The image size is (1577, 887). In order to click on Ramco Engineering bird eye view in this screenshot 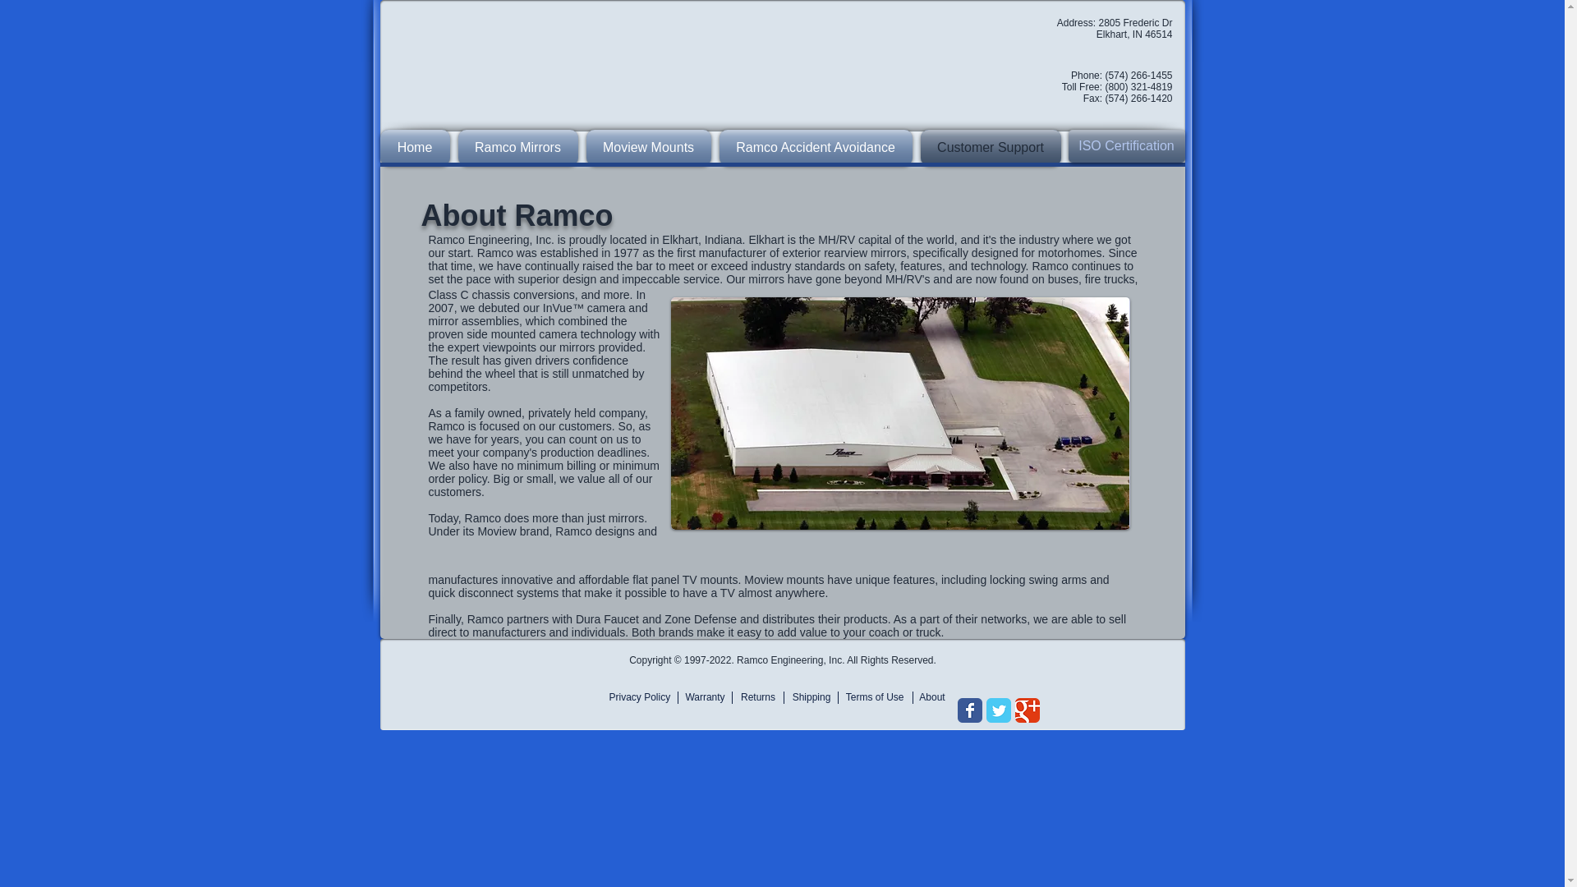, I will do `click(899, 412)`.